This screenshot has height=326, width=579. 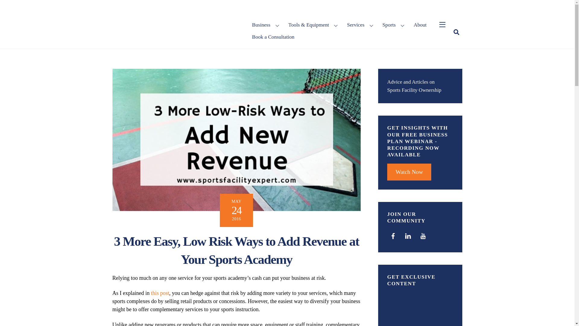 I want to click on About, so click(x=420, y=25).